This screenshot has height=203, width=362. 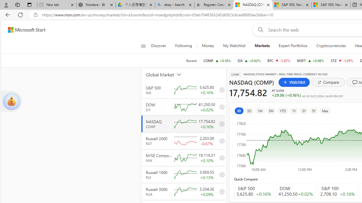 What do you see at coordinates (170, 74) in the screenshot?
I see `Global Market` at bounding box center [170, 74].